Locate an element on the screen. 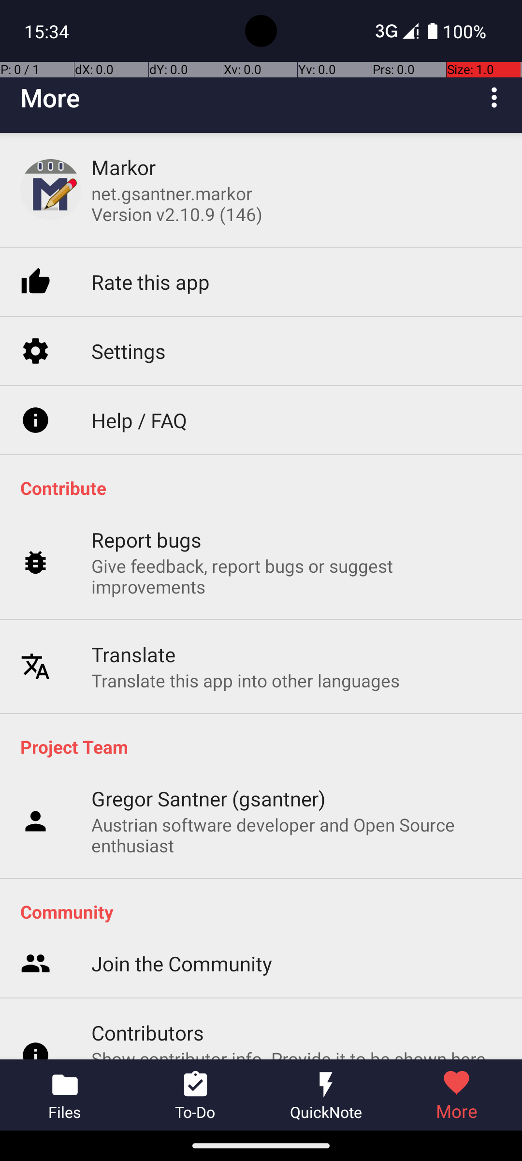 The height and width of the screenshot is (1161, 522). Project Team is located at coordinates (266, 746).